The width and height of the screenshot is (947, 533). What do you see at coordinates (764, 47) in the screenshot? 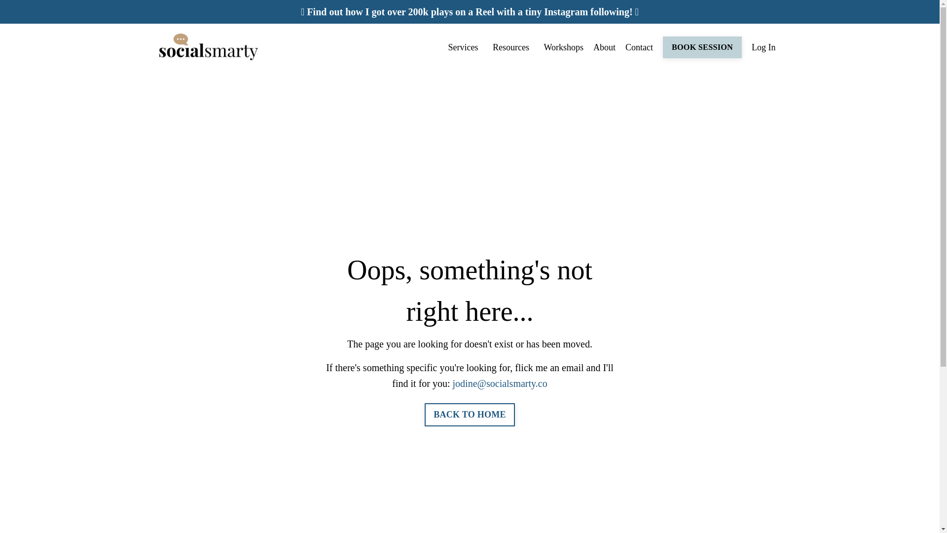
I see `Log In` at bounding box center [764, 47].